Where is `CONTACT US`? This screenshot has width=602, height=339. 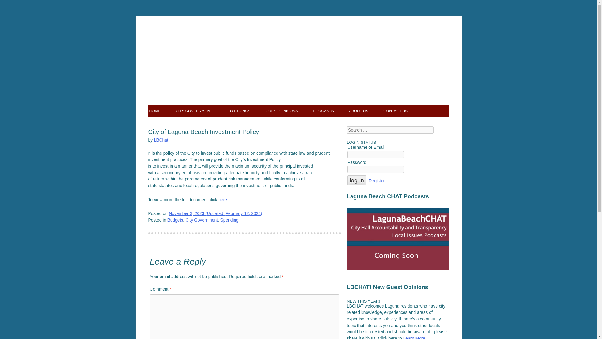
CONTACT US is located at coordinates (395, 111).